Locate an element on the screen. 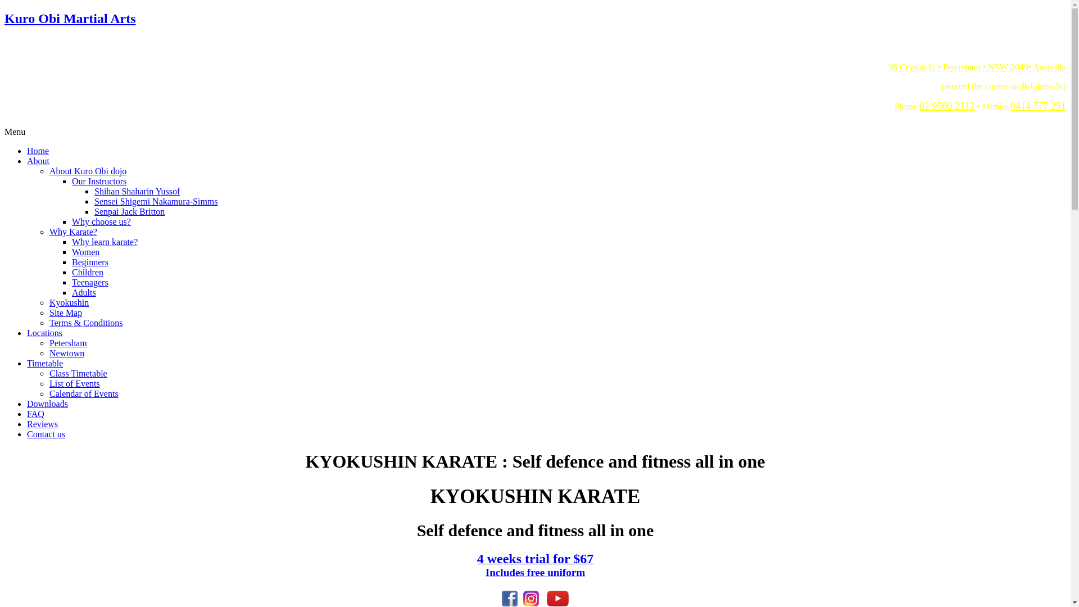  Home is located at coordinates (38, 151).